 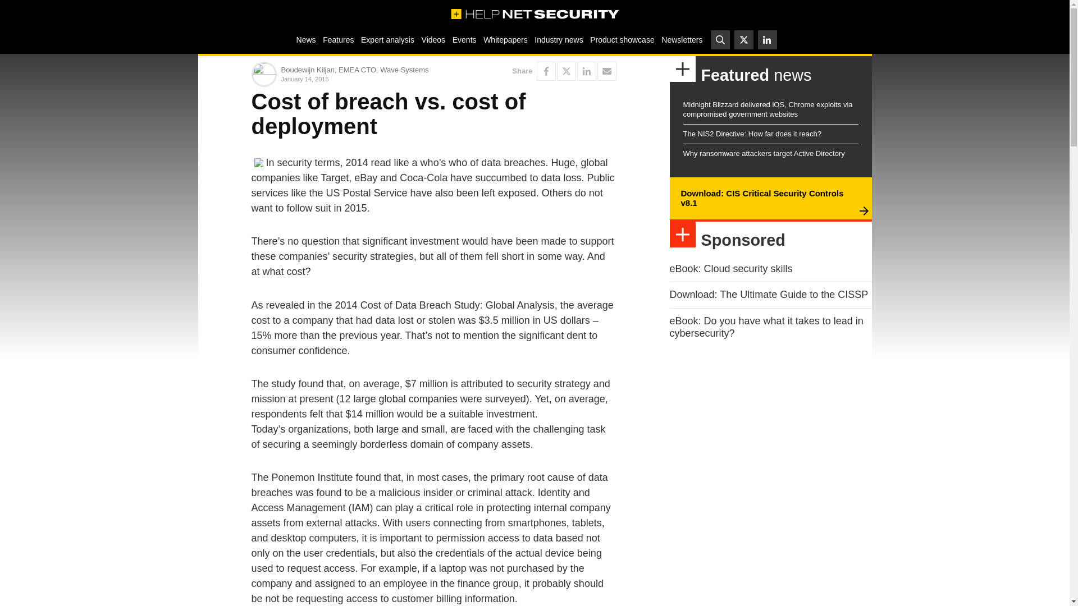 I want to click on Whitepapers, so click(x=505, y=39).